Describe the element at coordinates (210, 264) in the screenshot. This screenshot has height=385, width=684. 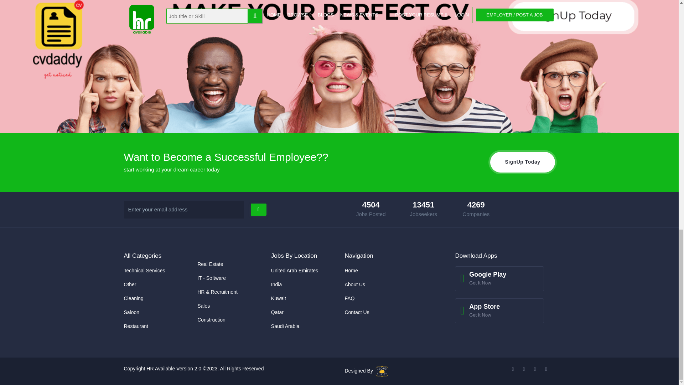
I see `Real Estate` at that location.